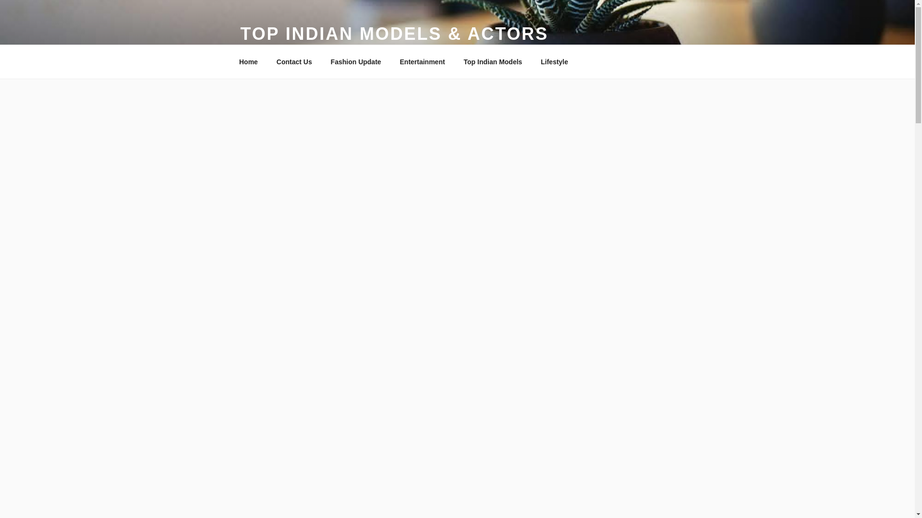 This screenshot has width=922, height=518. I want to click on Fashion Update, so click(355, 61).